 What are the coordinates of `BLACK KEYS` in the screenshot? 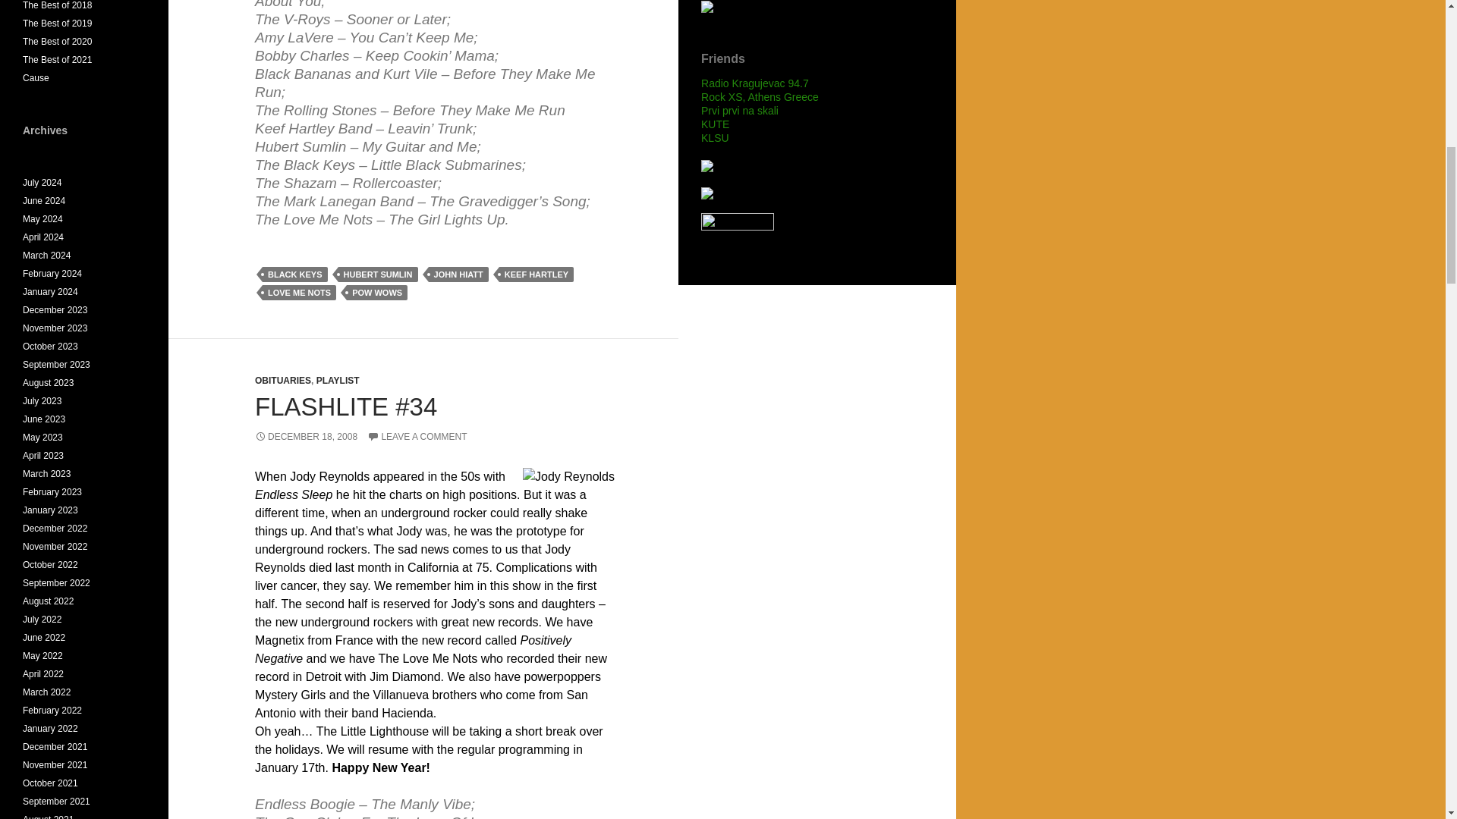 It's located at (294, 275).